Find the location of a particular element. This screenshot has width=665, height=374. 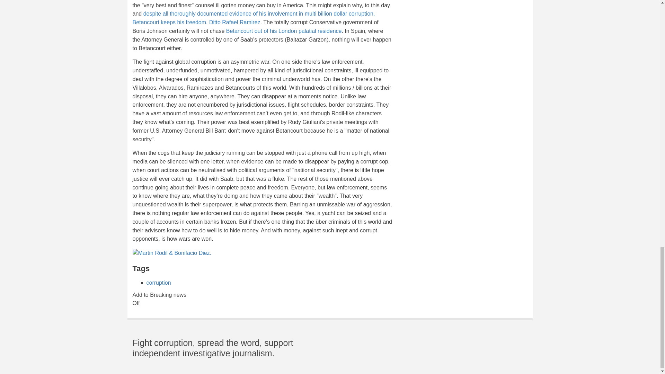

Betancourt out of his London palatial residence is located at coordinates (284, 31).